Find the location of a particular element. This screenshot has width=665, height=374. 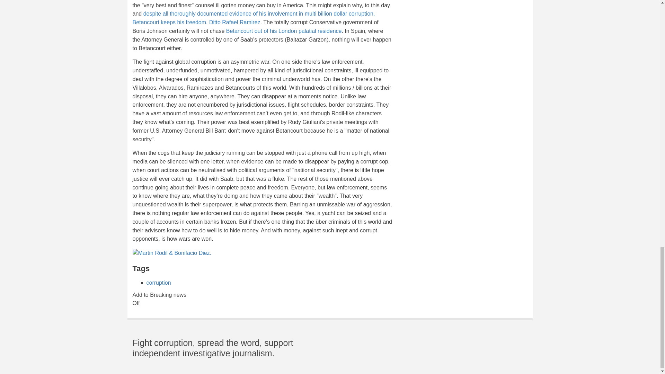

Betancourt out of his London palatial residence is located at coordinates (284, 31).